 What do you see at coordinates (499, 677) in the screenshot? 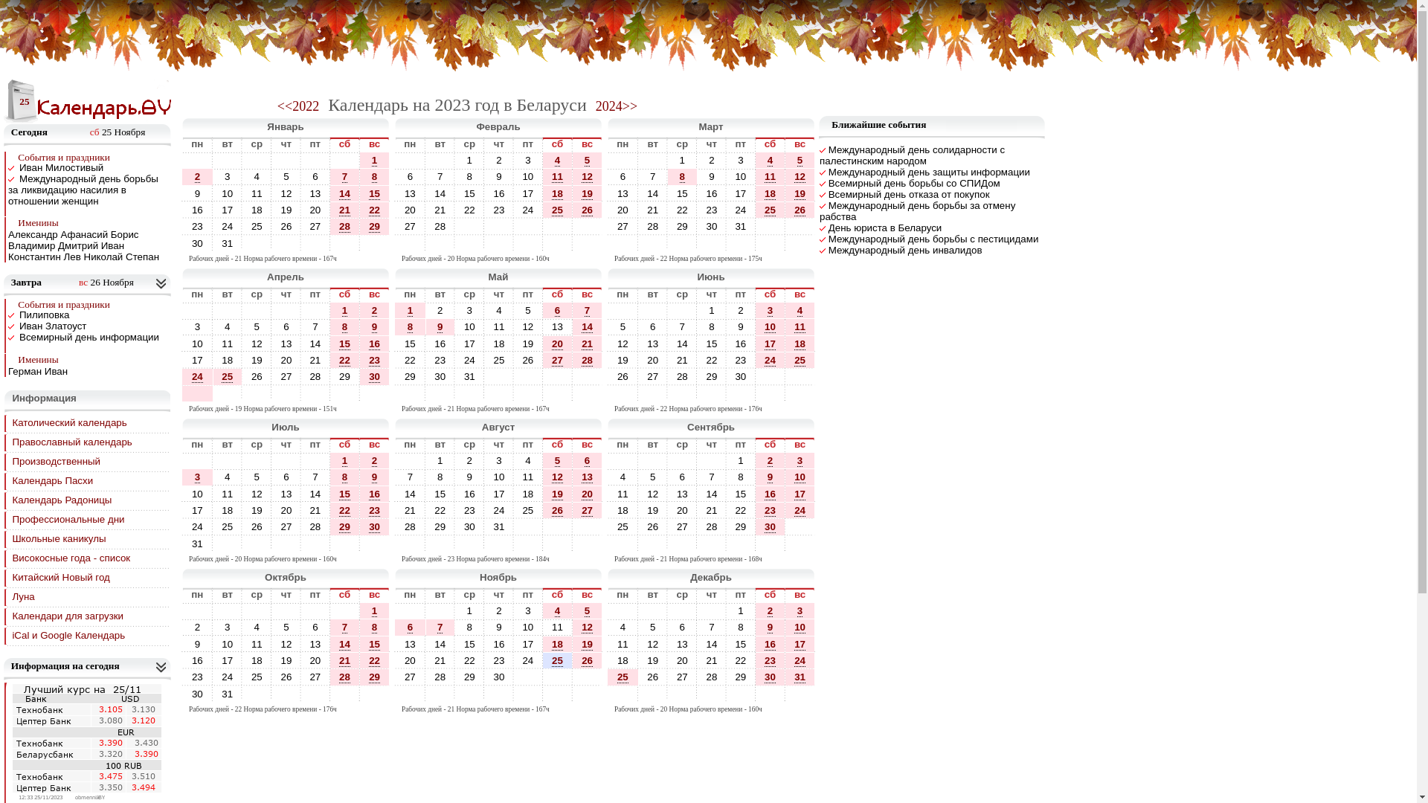
I see `30` at bounding box center [499, 677].